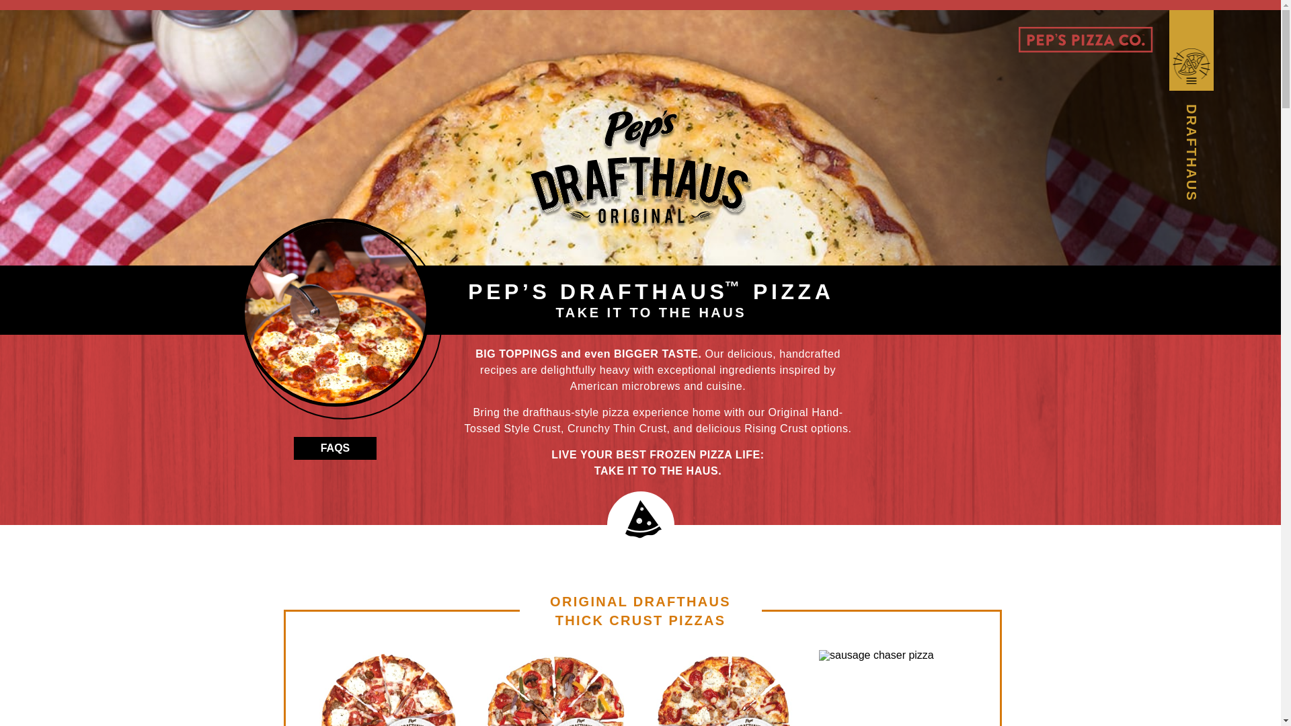  I want to click on FAQS, so click(335, 448).